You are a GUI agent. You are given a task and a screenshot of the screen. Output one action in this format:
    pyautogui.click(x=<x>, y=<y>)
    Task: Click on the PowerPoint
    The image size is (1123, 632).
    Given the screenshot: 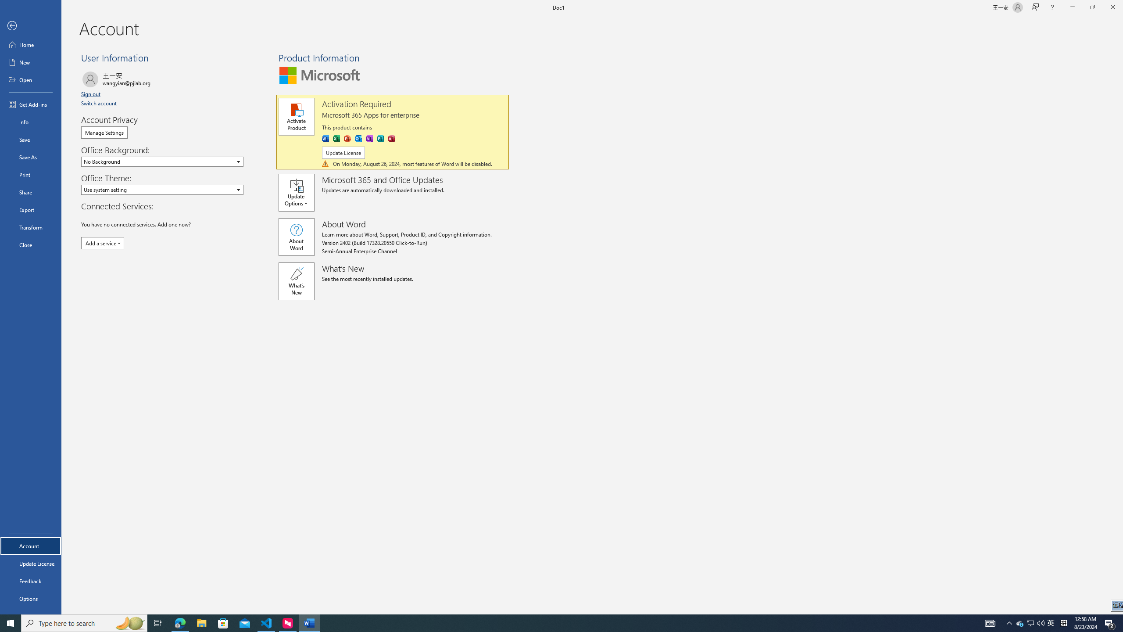 What is the action you would take?
    pyautogui.click(x=347, y=139)
    